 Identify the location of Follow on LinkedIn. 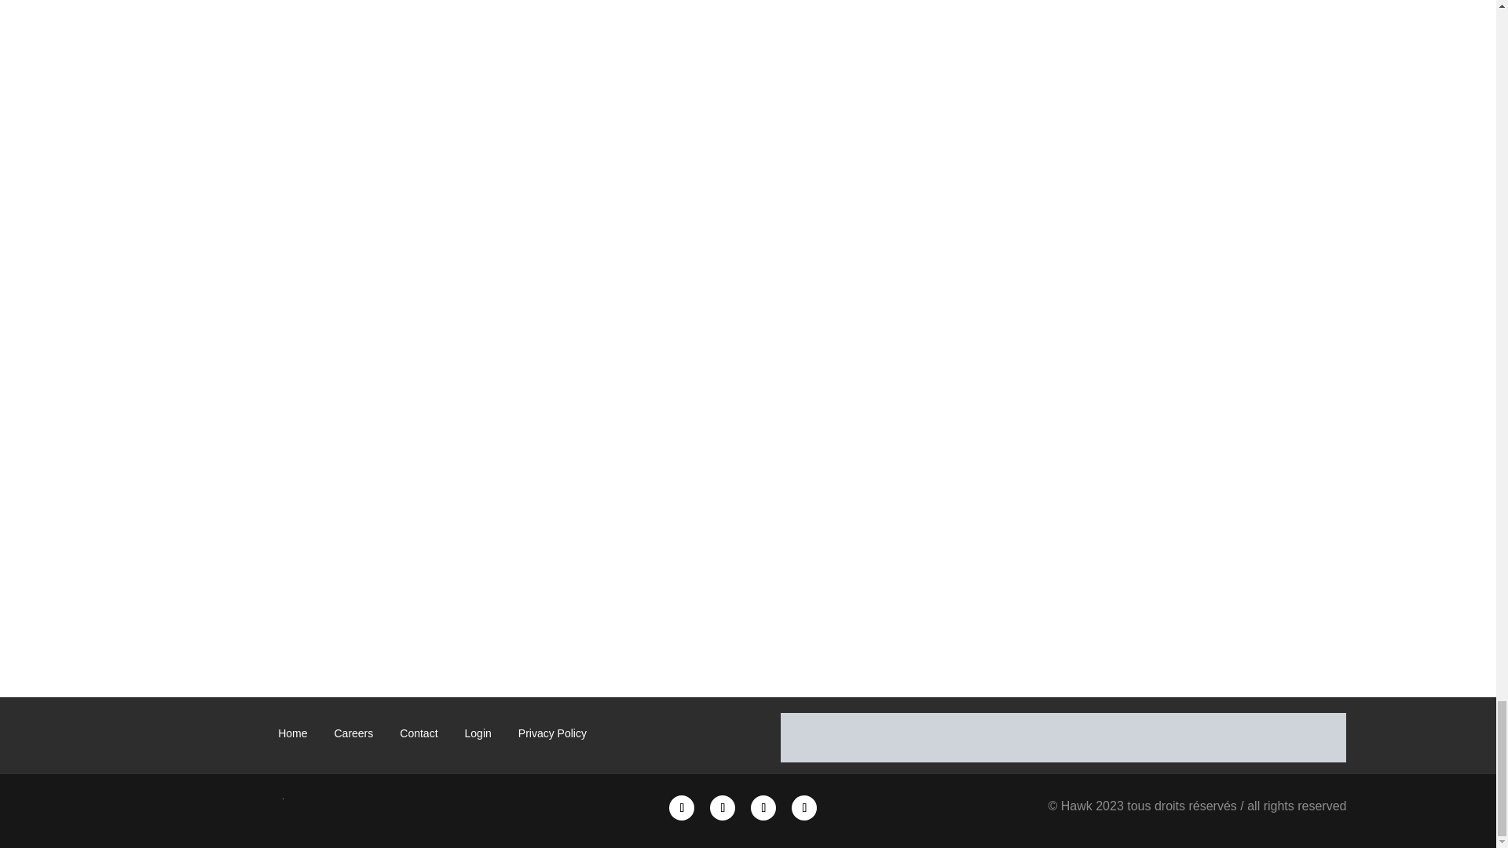
(682, 808).